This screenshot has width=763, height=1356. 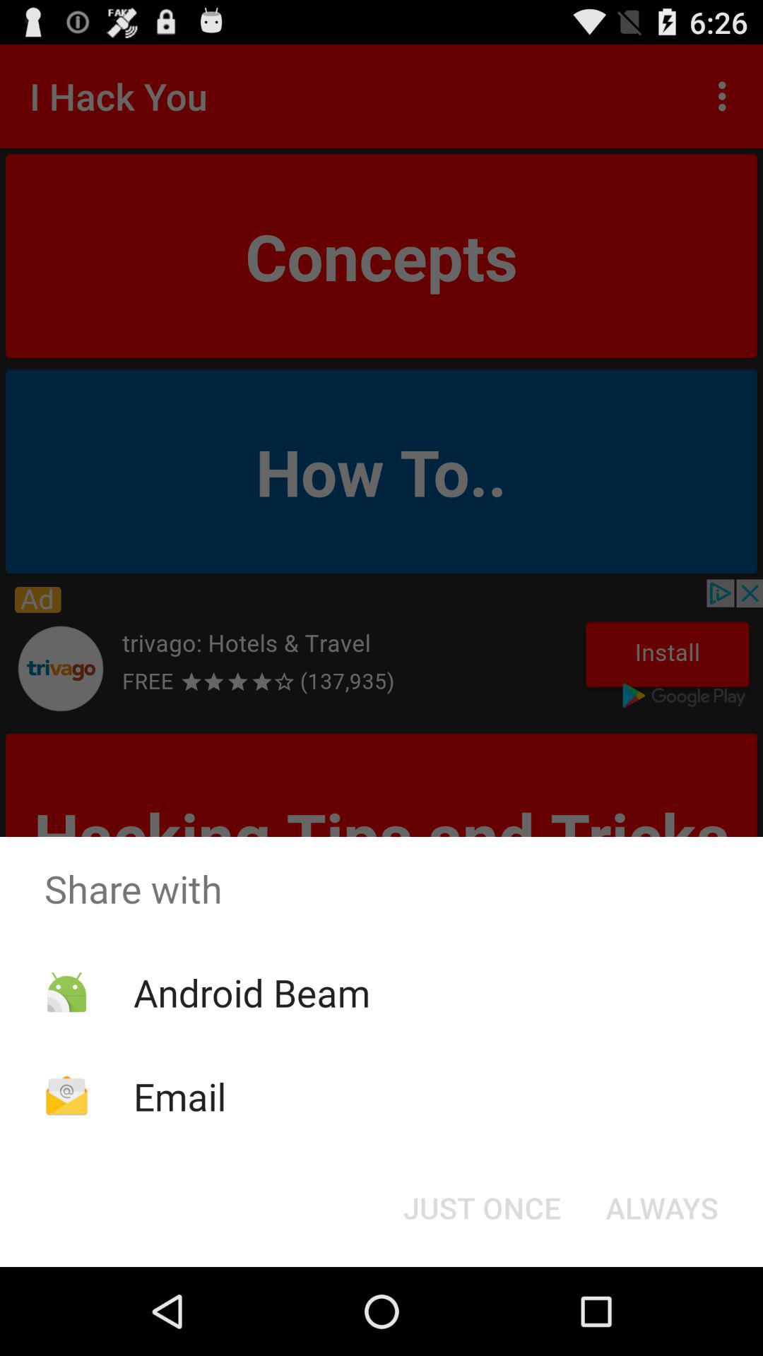 I want to click on launch always at the bottom right corner, so click(x=661, y=1208).